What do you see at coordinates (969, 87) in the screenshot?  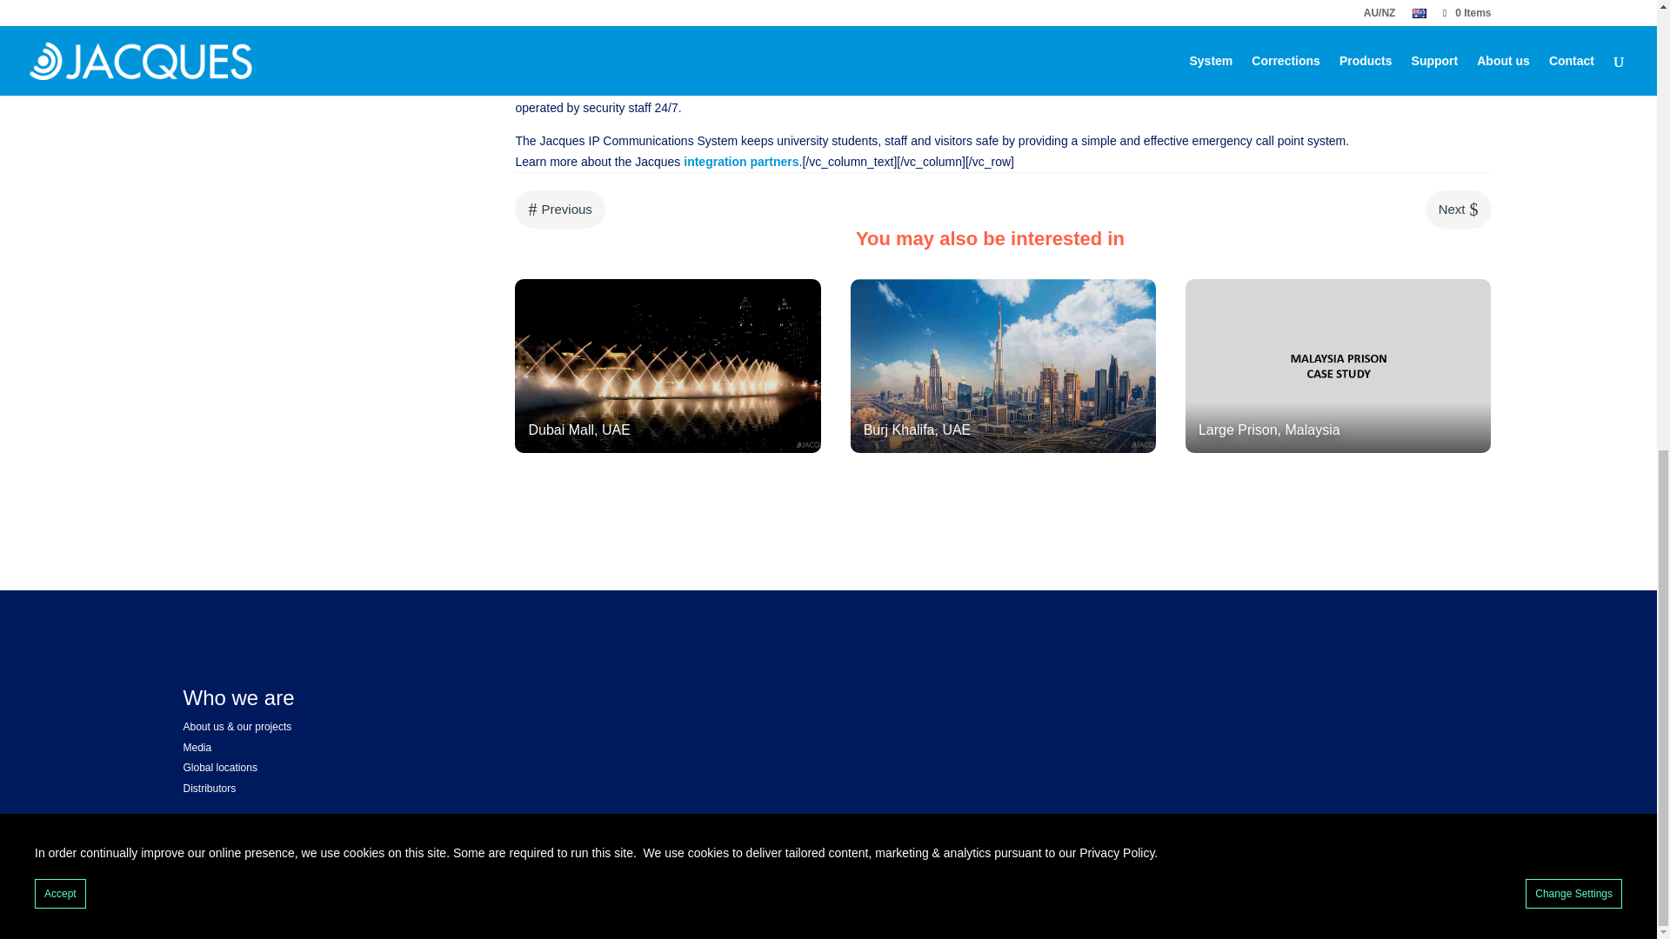 I see `GHDWoodhead` at bounding box center [969, 87].